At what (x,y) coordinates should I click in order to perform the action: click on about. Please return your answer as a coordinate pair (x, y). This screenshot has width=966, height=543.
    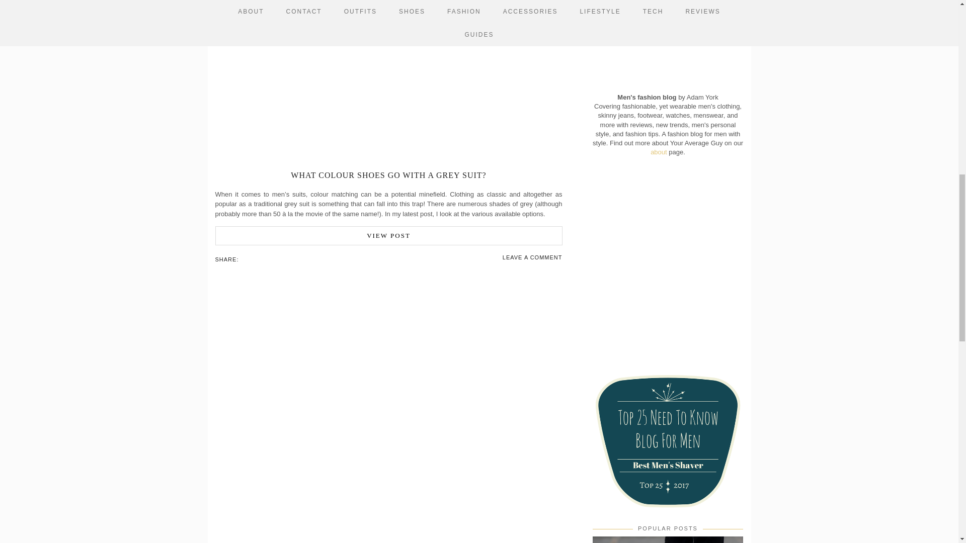
    Looking at the image, I should click on (659, 152).